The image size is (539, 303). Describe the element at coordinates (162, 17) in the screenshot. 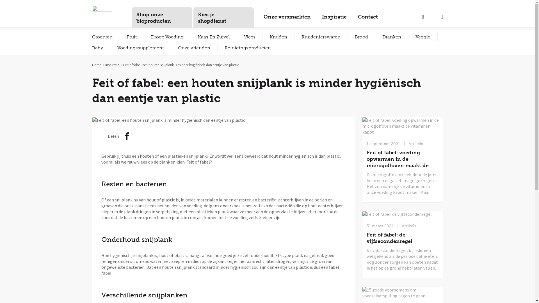

I see `Shop onze bioproducten` at that location.